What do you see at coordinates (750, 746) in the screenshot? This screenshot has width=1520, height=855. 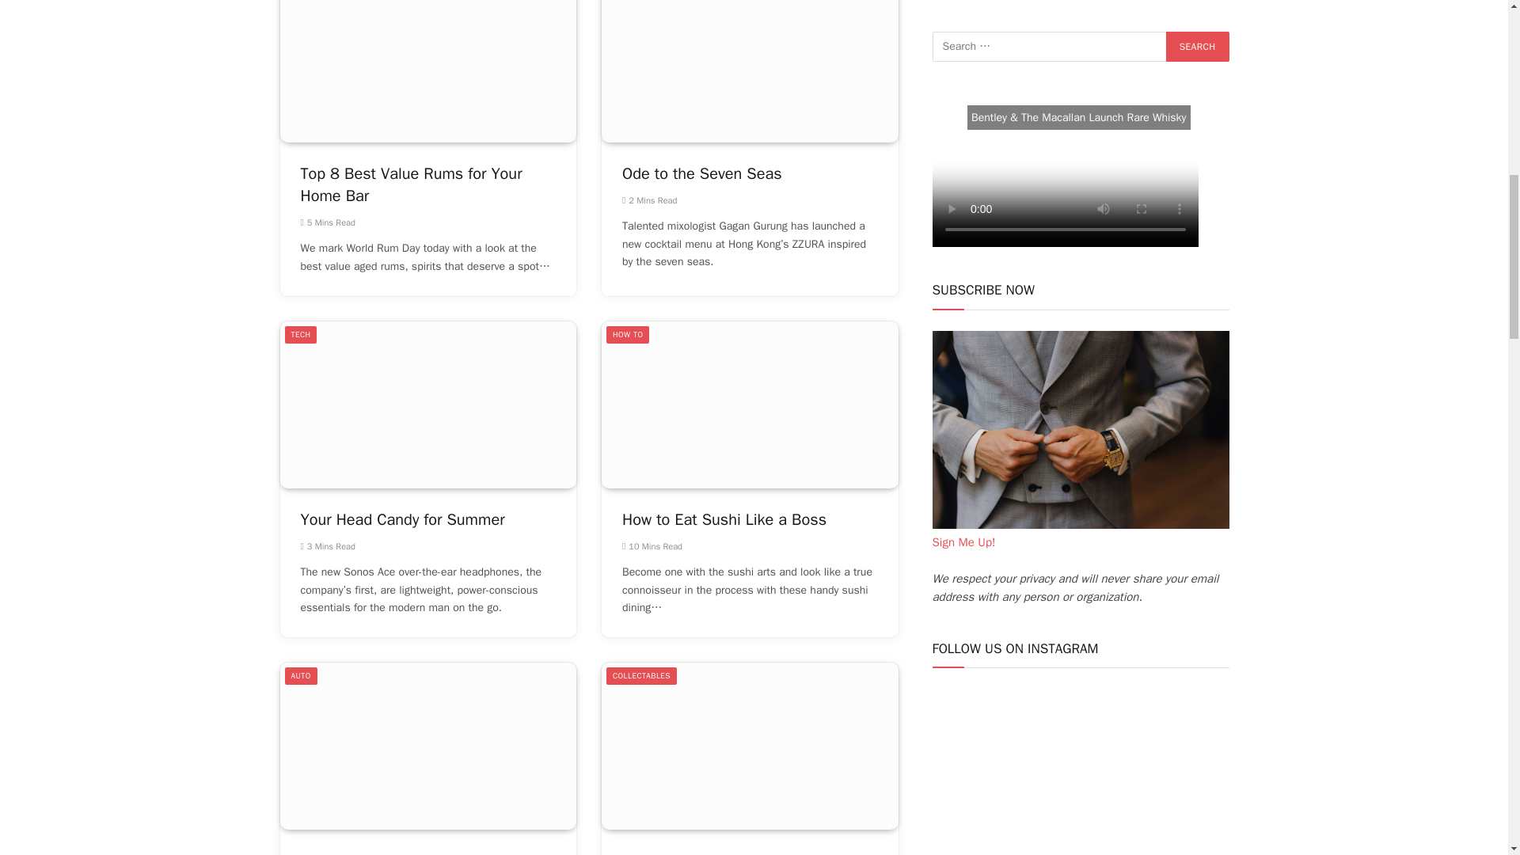 I see `Blue on Black` at bounding box center [750, 746].